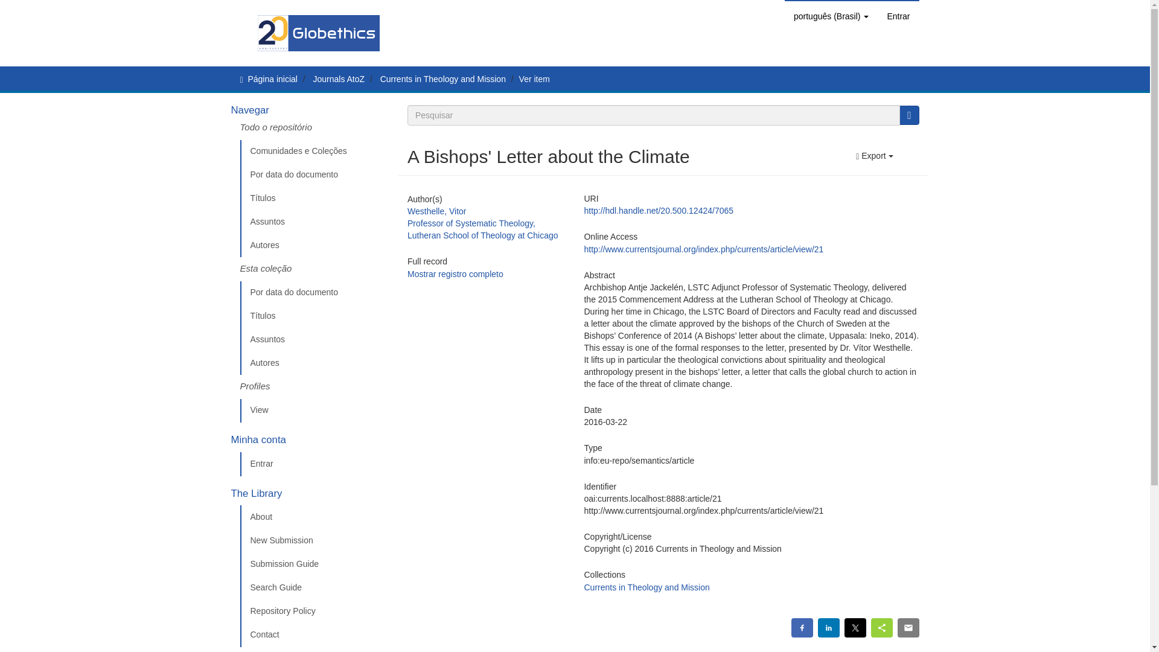 The width and height of the screenshot is (1159, 652). I want to click on Entrar, so click(898, 16).